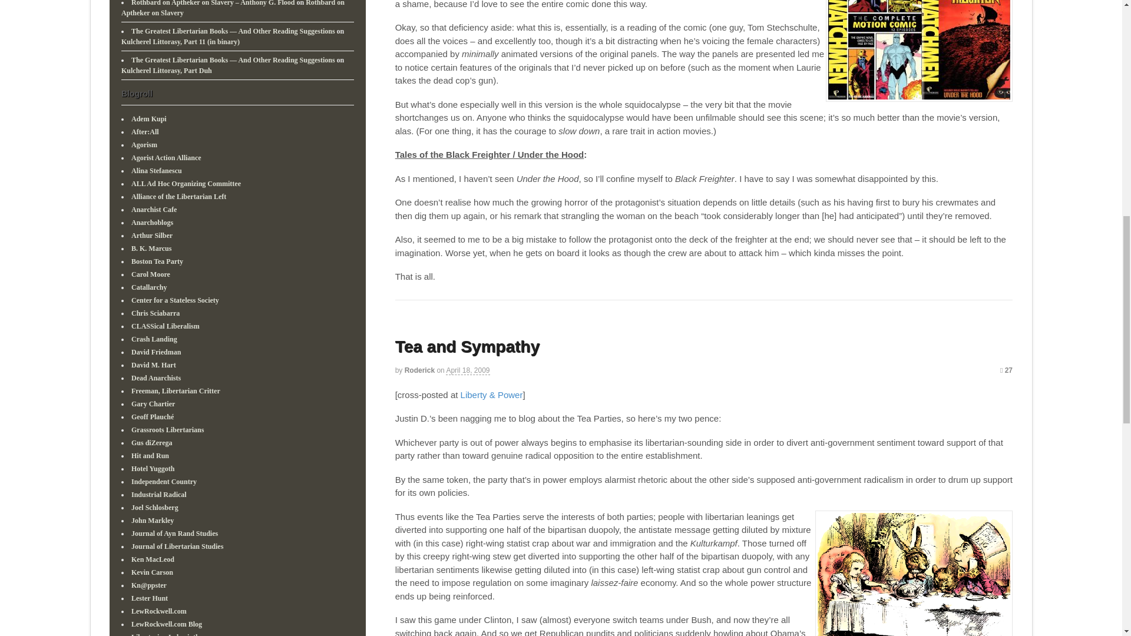  I want to click on Tea and Sympathy, so click(467, 346).